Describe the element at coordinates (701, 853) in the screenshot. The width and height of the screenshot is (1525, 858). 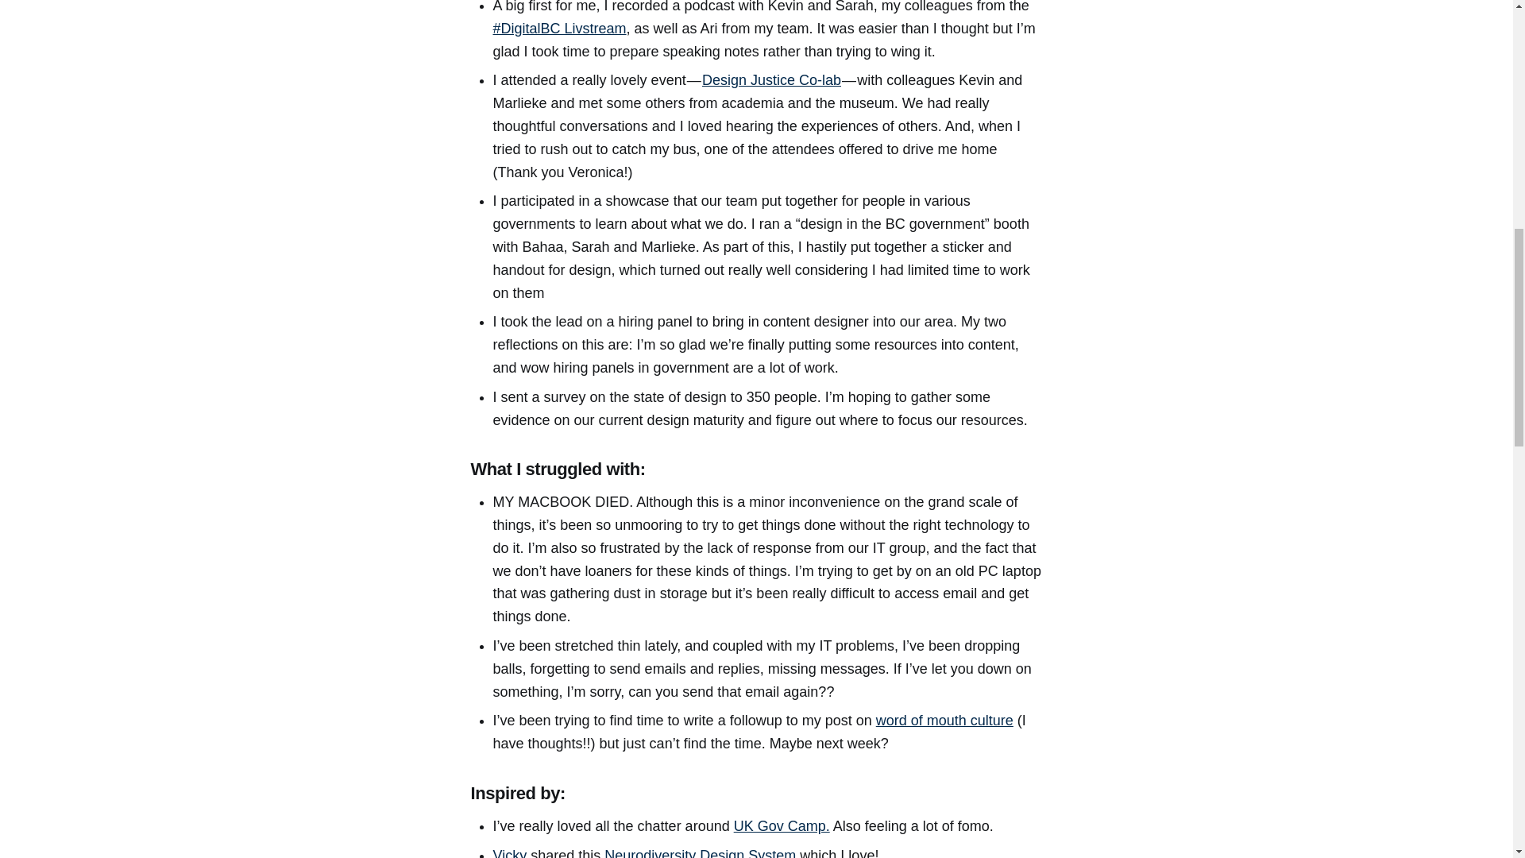
I see `Neurodiversity Design System` at that location.